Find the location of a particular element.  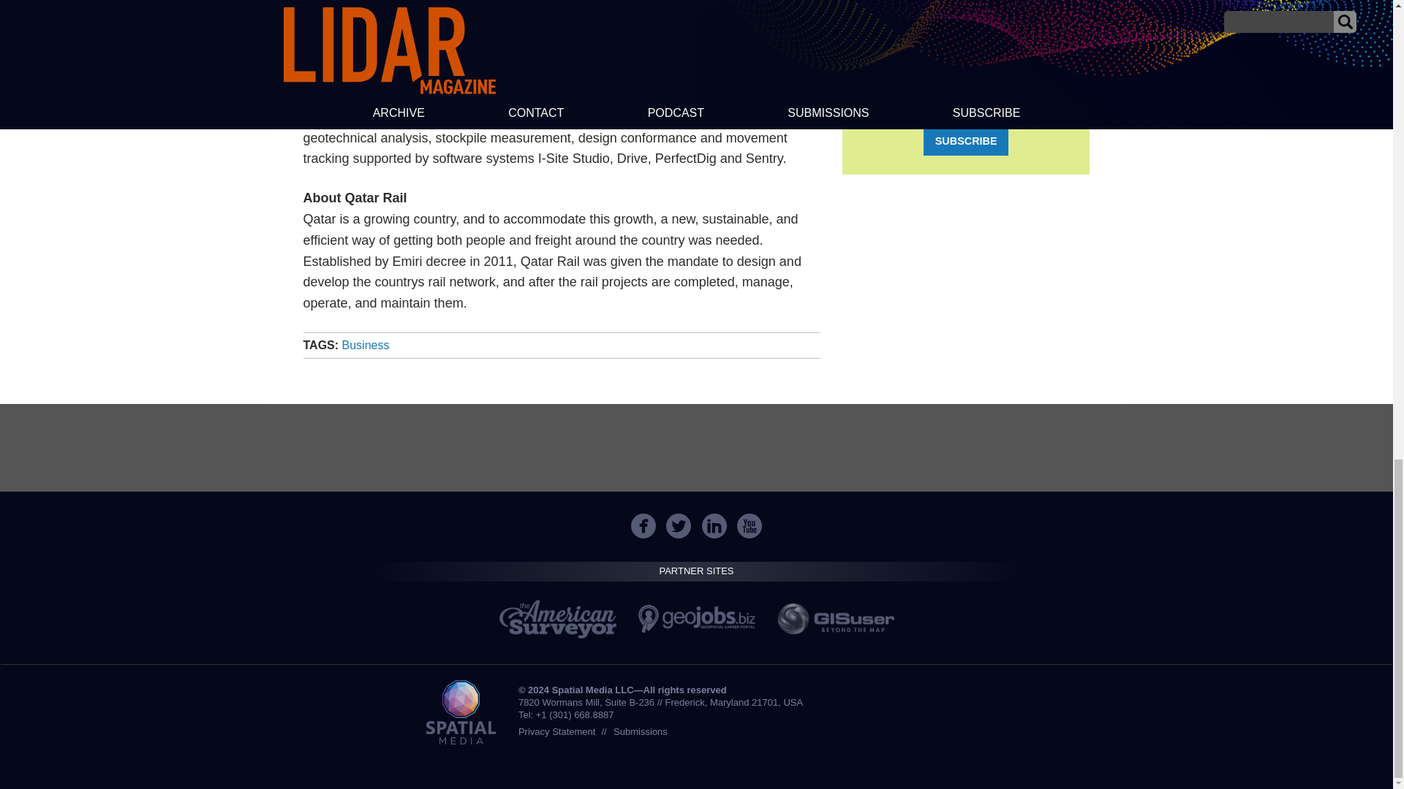

3rd party ad content is located at coordinates (695, 447).